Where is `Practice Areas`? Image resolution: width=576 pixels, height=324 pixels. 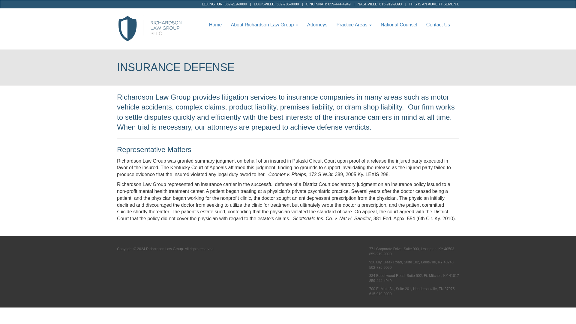 Practice Areas is located at coordinates (354, 25).